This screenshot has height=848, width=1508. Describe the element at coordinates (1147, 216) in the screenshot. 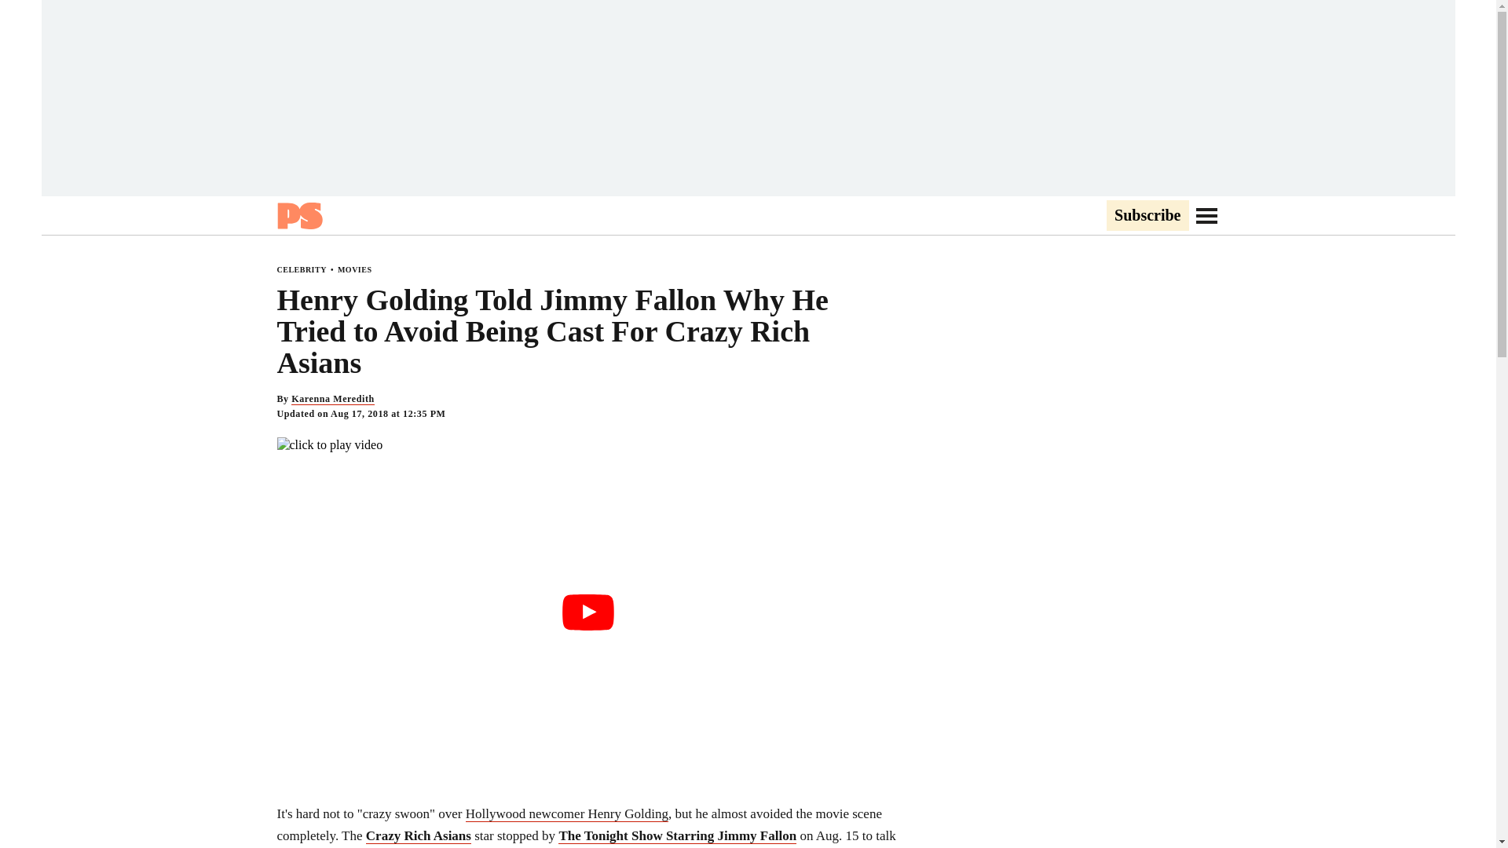

I see `Subscribe` at that location.